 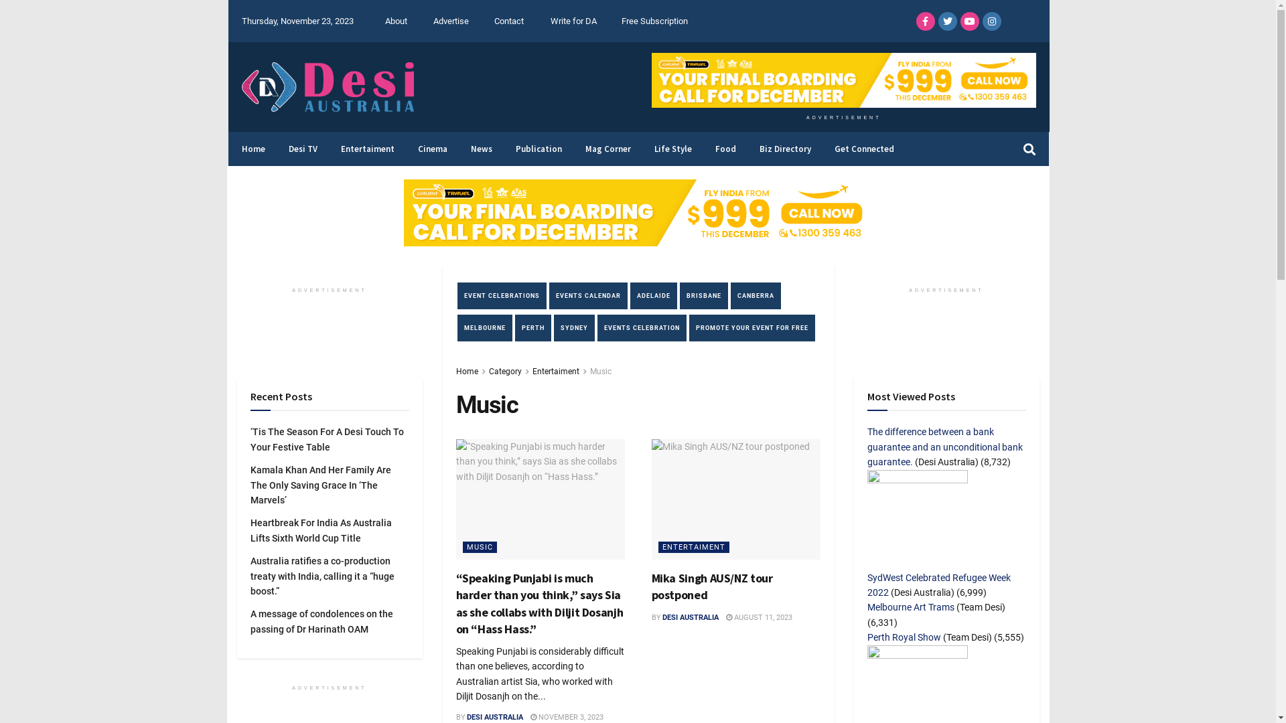 I want to click on Category, so click(x=505, y=372).